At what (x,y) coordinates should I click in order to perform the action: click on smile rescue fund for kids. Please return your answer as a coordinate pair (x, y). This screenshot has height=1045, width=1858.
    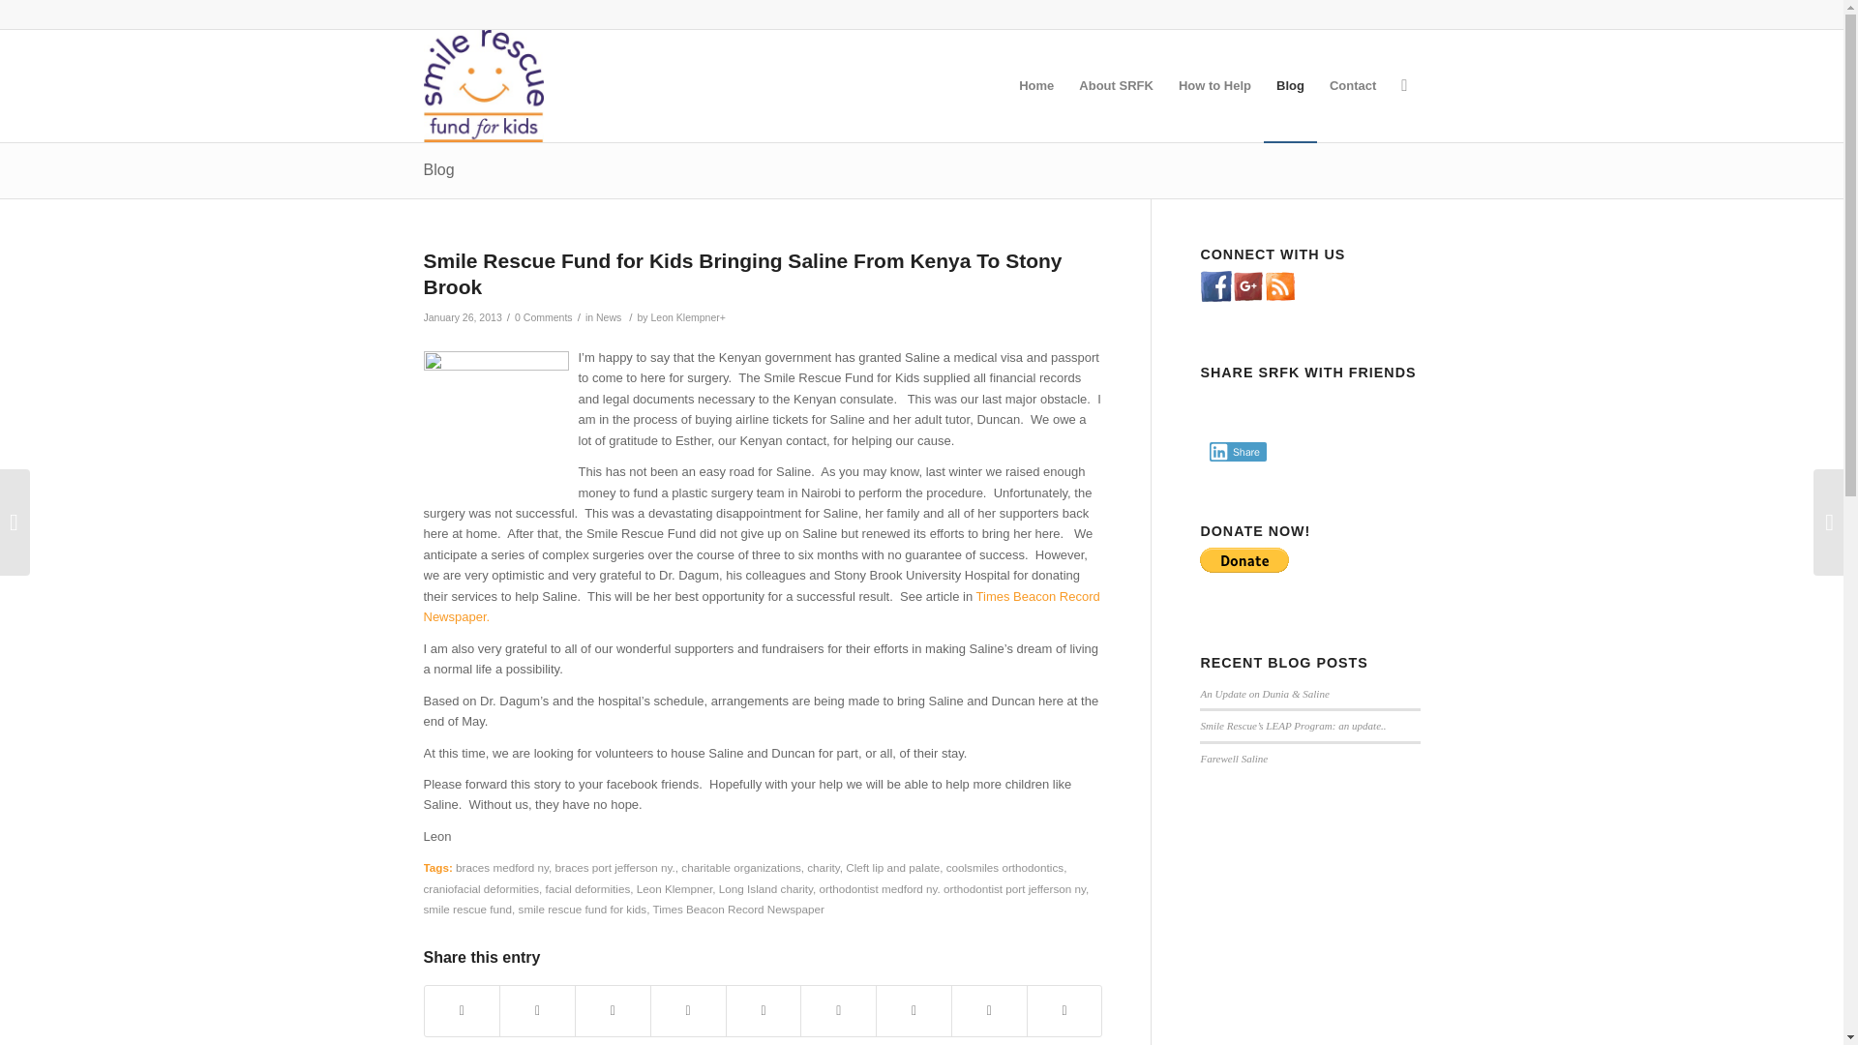
    Looking at the image, I should click on (583, 910).